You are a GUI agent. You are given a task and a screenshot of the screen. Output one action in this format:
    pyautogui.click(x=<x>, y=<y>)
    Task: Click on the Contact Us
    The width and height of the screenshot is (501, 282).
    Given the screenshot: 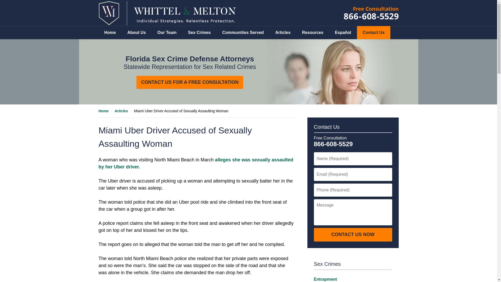 What is the action you would take?
    pyautogui.click(x=326, y=127)
    